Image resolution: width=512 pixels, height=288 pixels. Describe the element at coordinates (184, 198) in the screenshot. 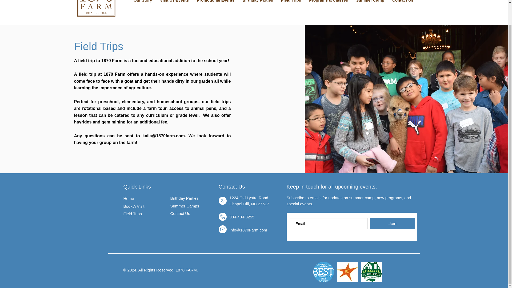

I see `Birthday Parties` at that location.